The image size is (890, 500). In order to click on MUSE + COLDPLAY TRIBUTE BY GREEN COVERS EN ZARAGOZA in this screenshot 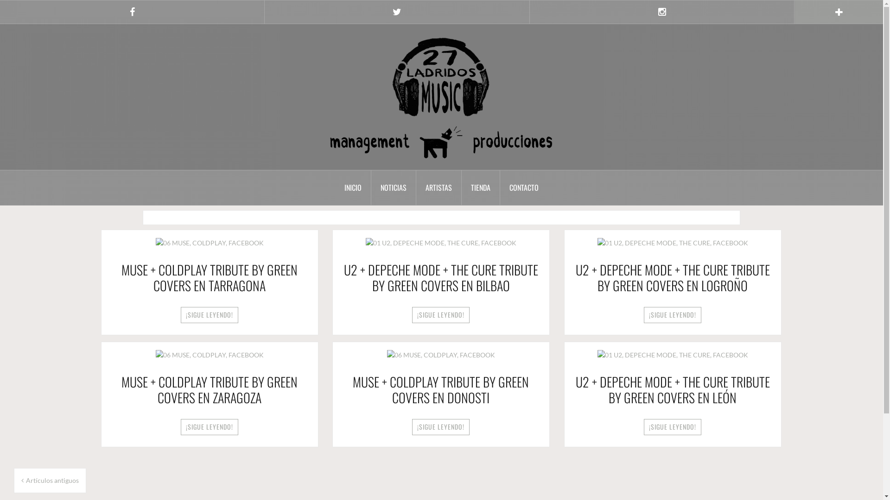, I will do `click(210, 354)`.